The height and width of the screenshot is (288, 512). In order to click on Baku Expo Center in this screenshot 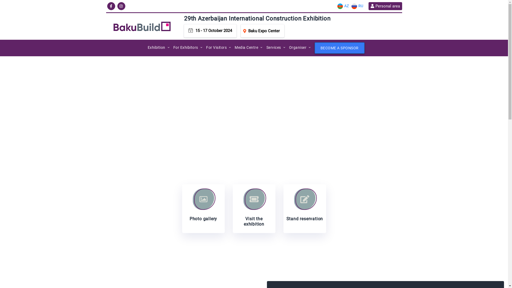, I will do `click(262, 31)`.